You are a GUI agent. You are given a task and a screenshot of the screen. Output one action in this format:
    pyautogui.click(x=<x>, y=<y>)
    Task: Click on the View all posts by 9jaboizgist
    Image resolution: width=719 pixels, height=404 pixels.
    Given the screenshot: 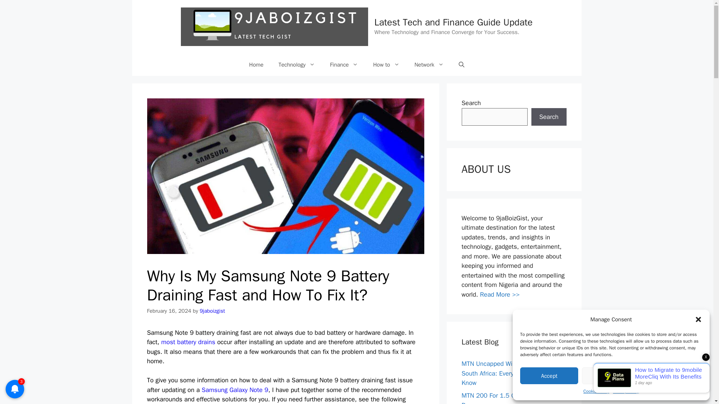 What is the action you would take?
    pyautogui.click(x=212, y=310)
    